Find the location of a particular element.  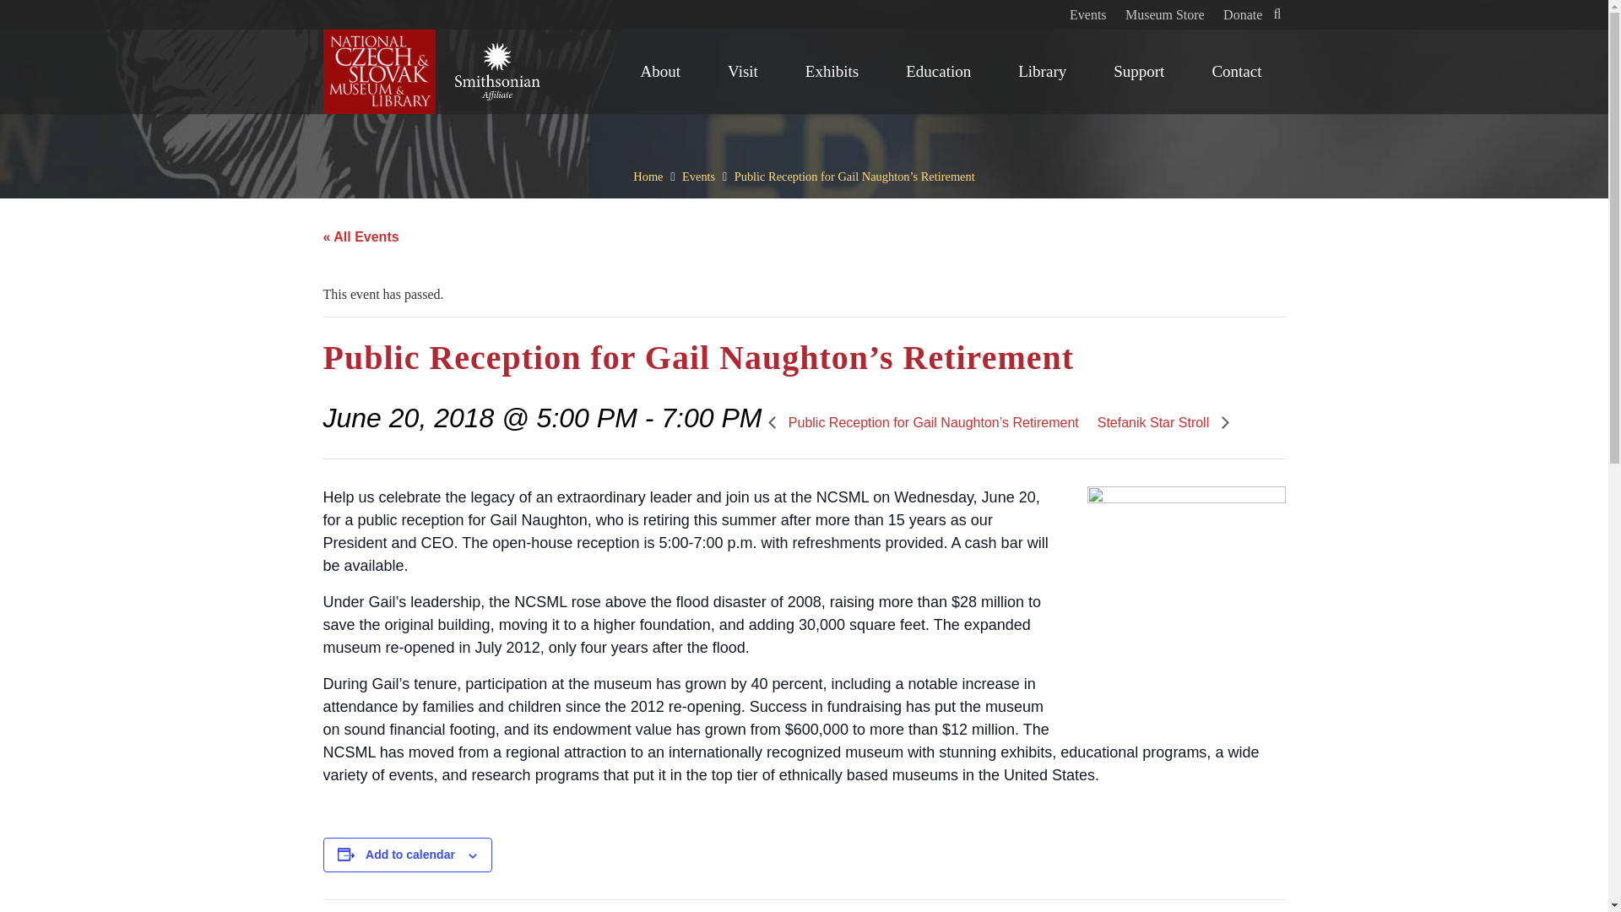

Donate is located at coordinates (1243, 14).